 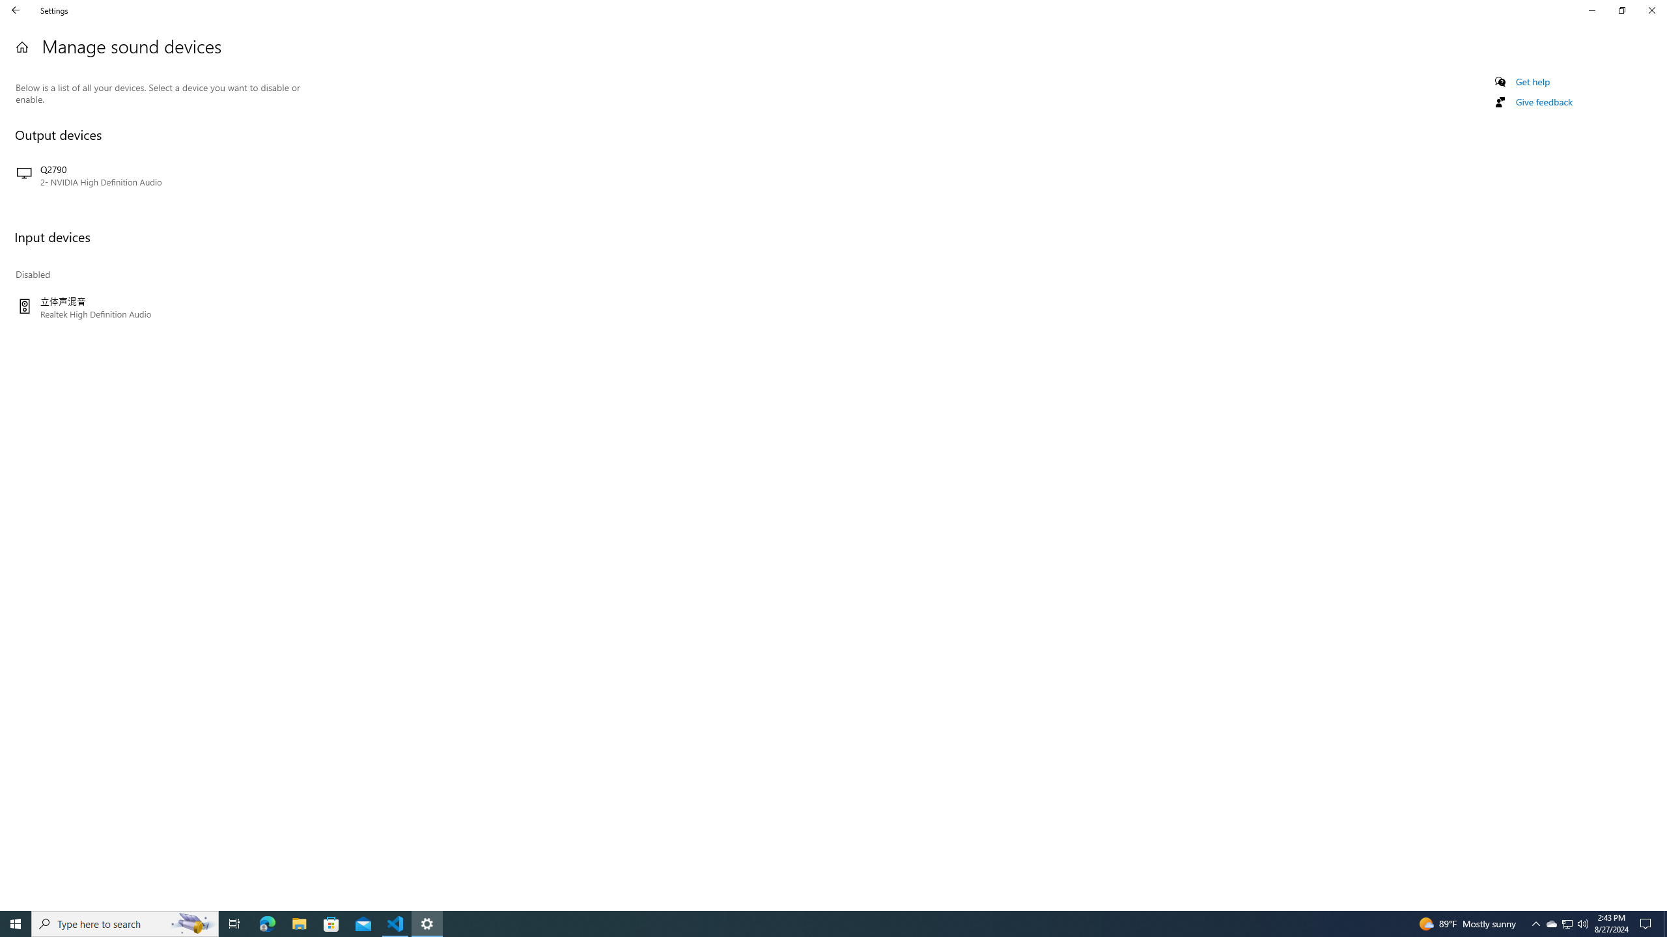 What do you see at coordinates (1543, 102) in the screenshot?
I see `Give feedback` at bounding box center [1543, 102].